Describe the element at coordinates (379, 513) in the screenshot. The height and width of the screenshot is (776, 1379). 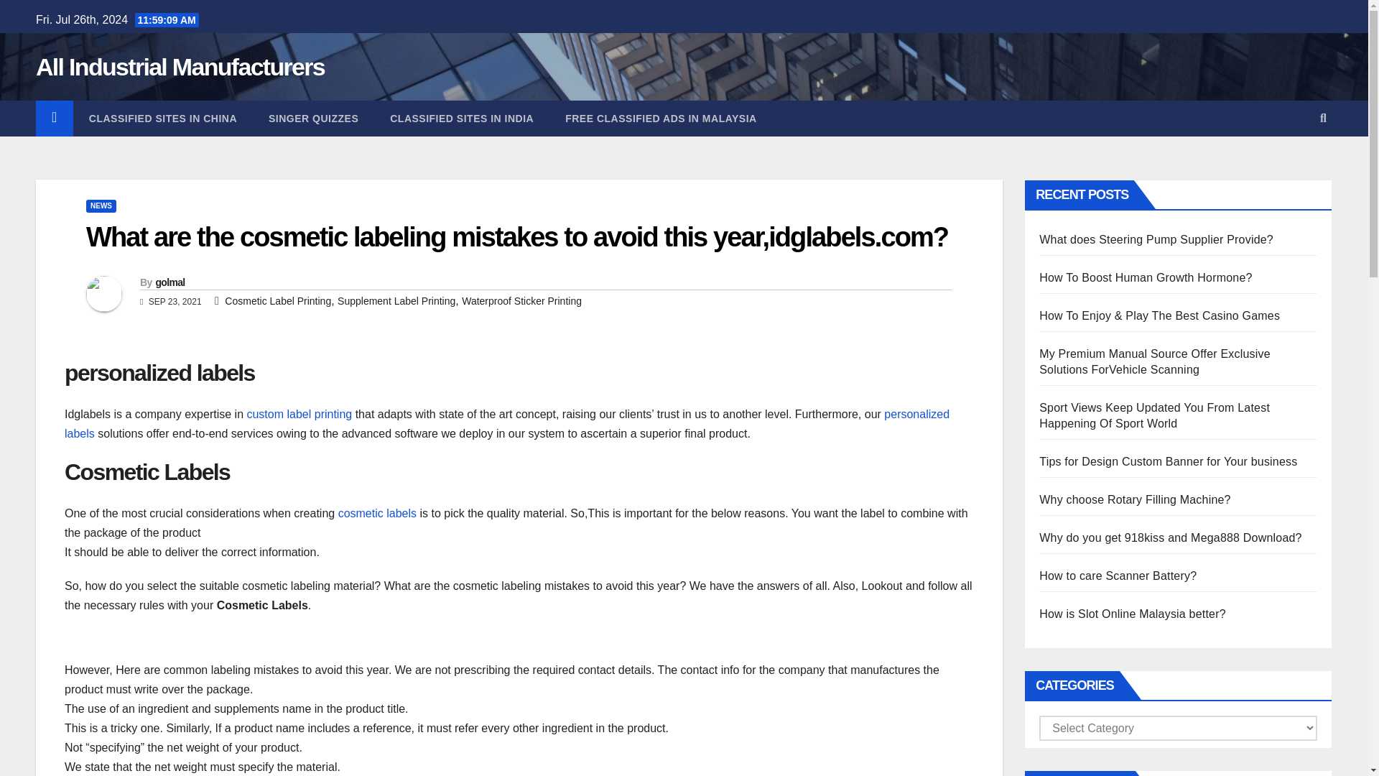
I see `cosmetic labels` at that location.